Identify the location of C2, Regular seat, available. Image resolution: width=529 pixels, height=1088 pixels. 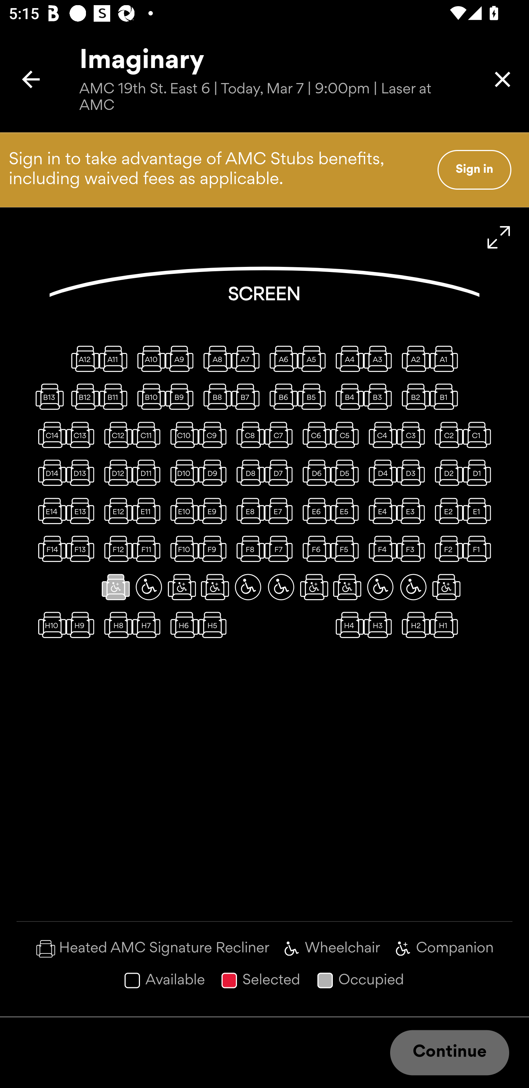
(446, 434).